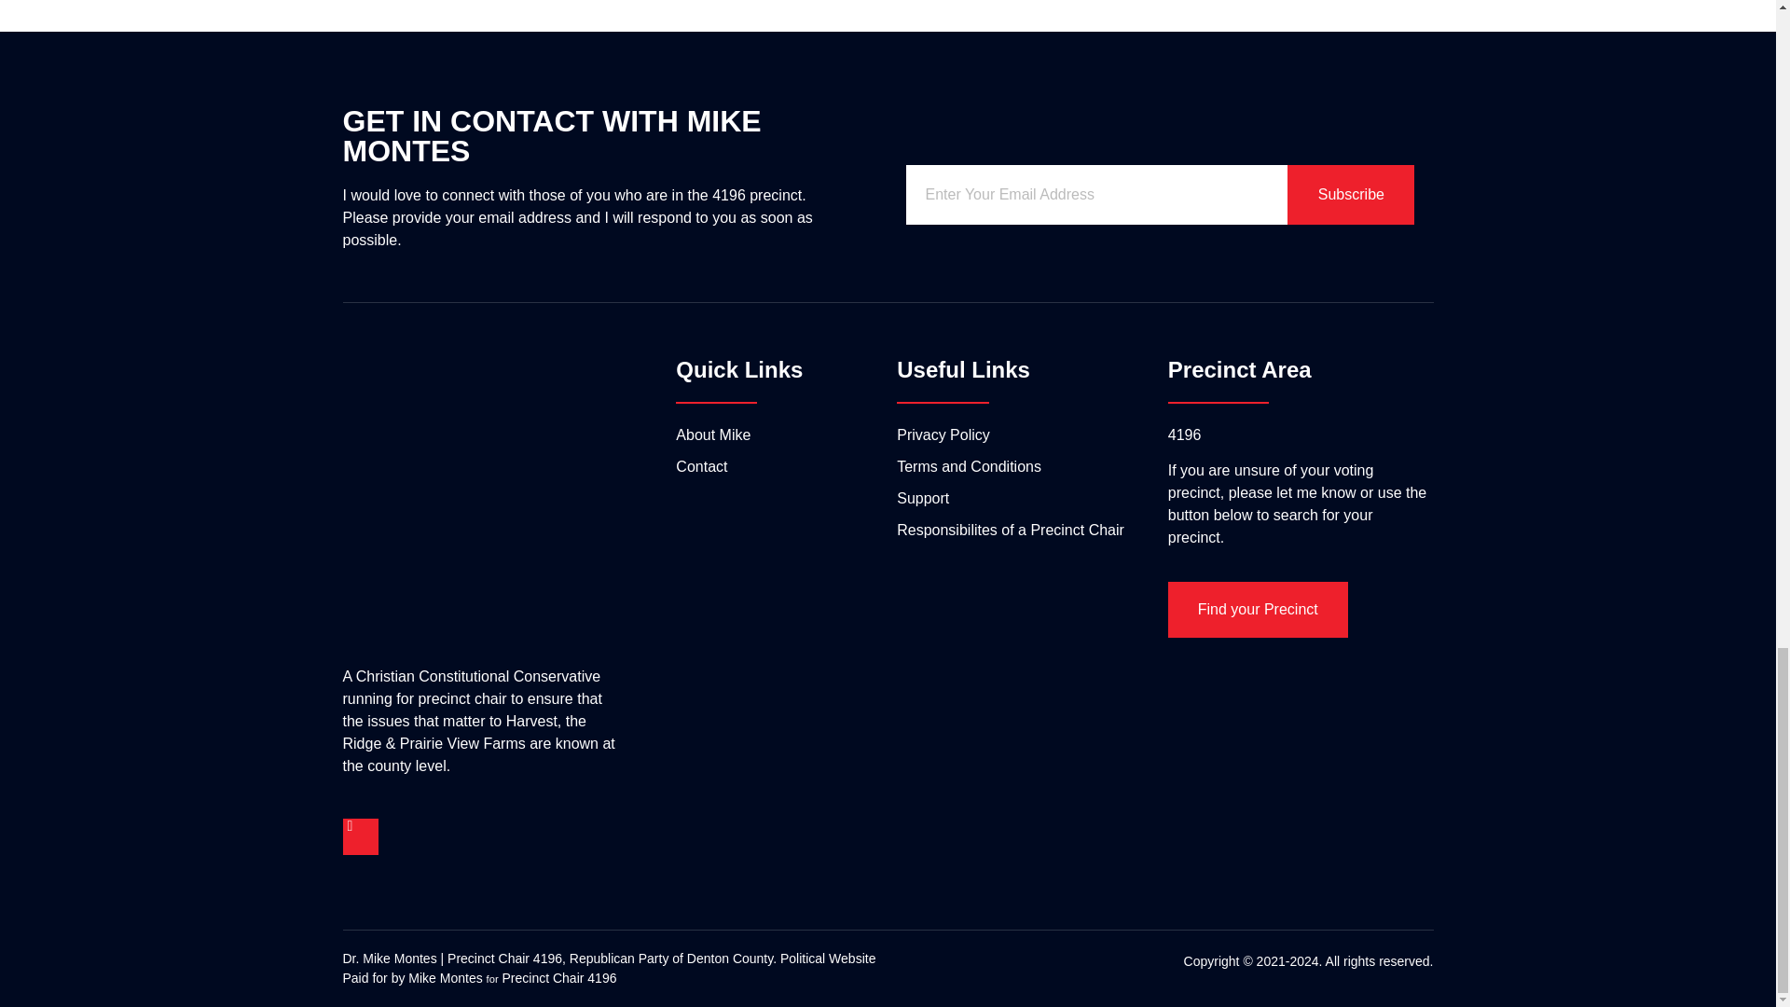  What do you see at coordinates (1350, 194) in the screenshot?
I see `Subscribe` at bounding box center [1350, 194].